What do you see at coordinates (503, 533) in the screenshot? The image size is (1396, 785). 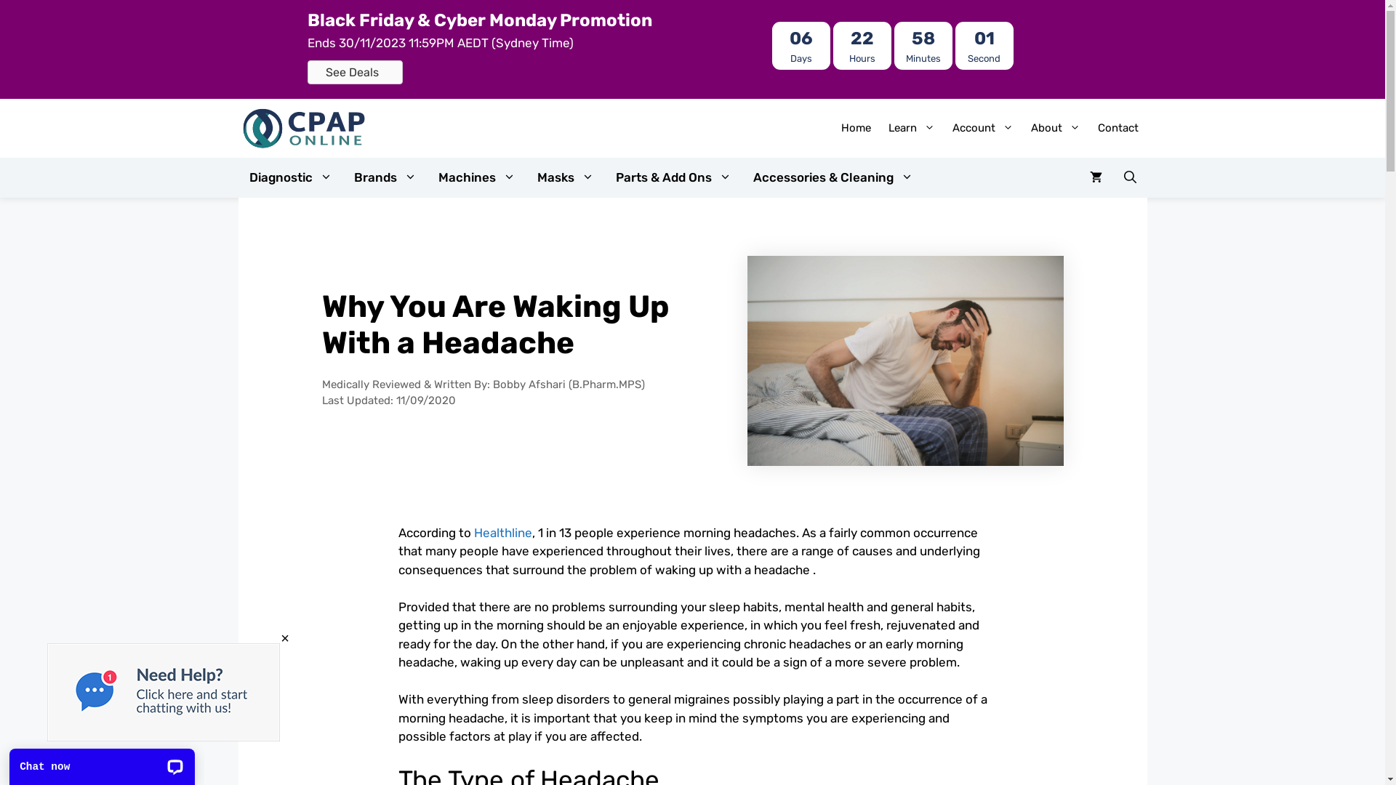 I see `Healthline` at bounding box center [503, 533].